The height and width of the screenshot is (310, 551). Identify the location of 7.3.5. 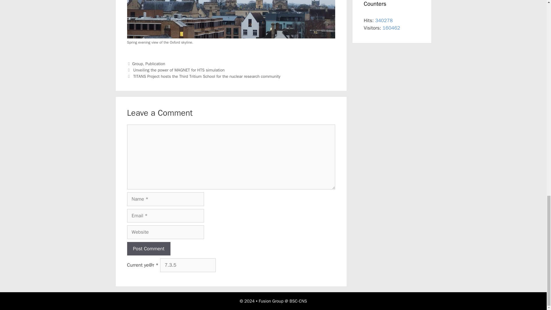
(188, 265).